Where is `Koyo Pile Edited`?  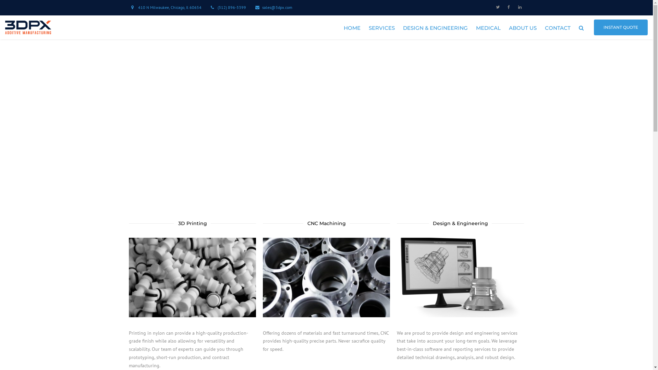 Koyo Pile Edited is located at coordinates (193, 277).